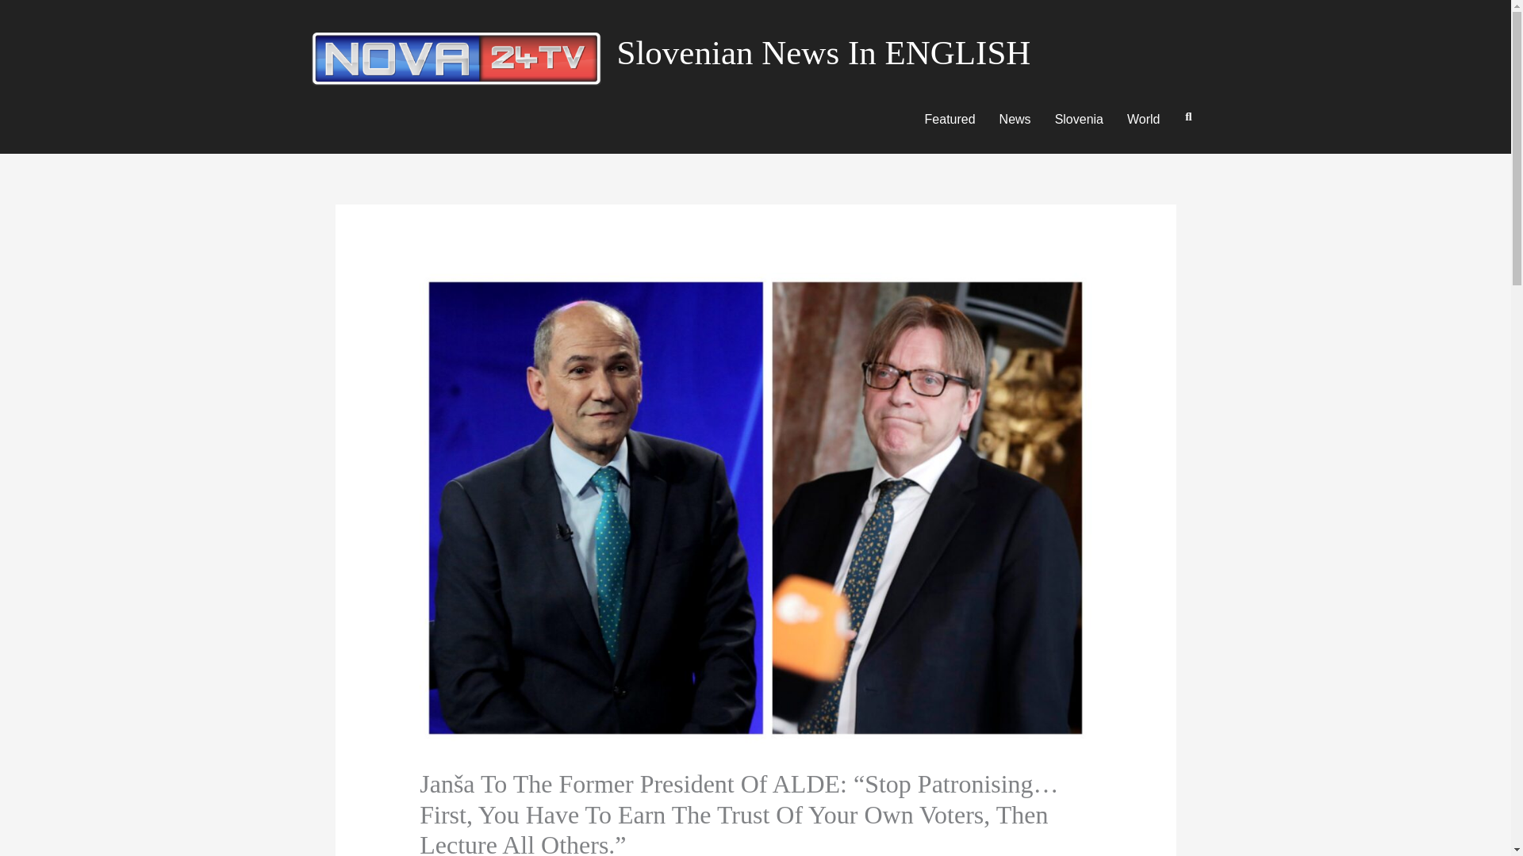 This screenshot has width=1523, height=856. I want to click on World, so click(1144, 119).